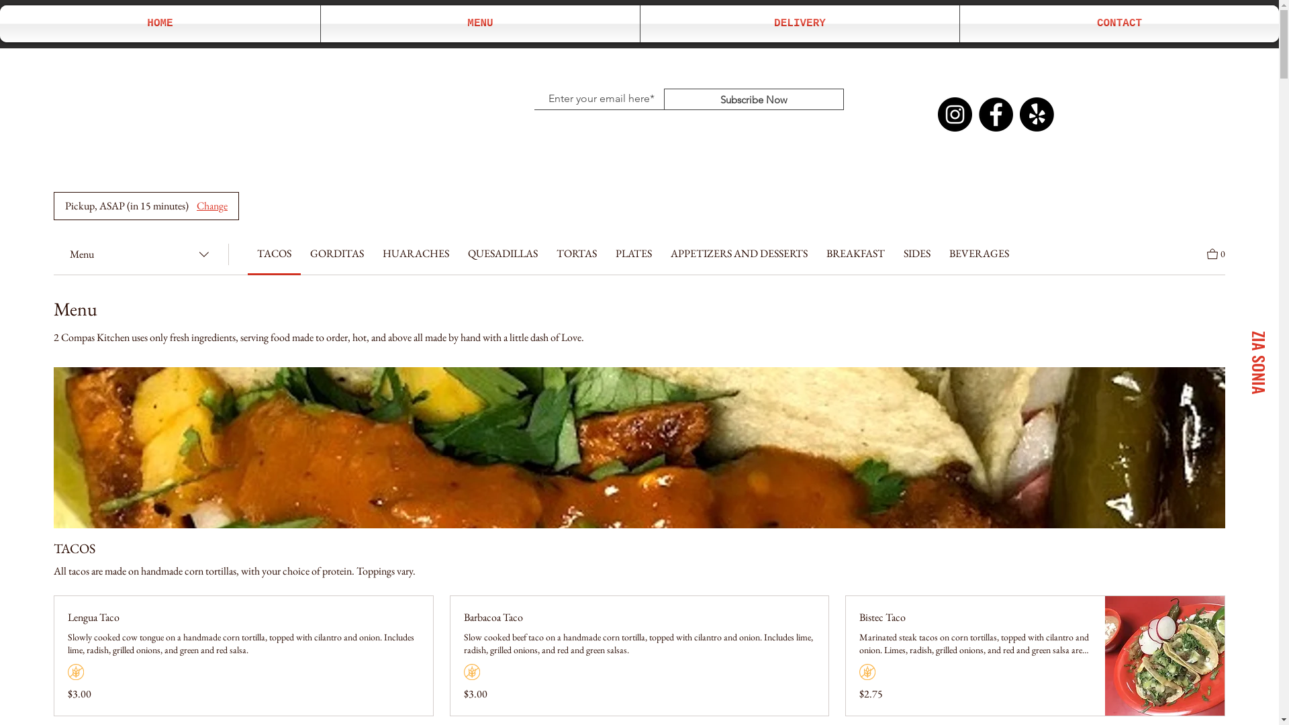  Describe the element at coordinates (754, 99) in the screenshot. I see `Subscribe Now` at that location.